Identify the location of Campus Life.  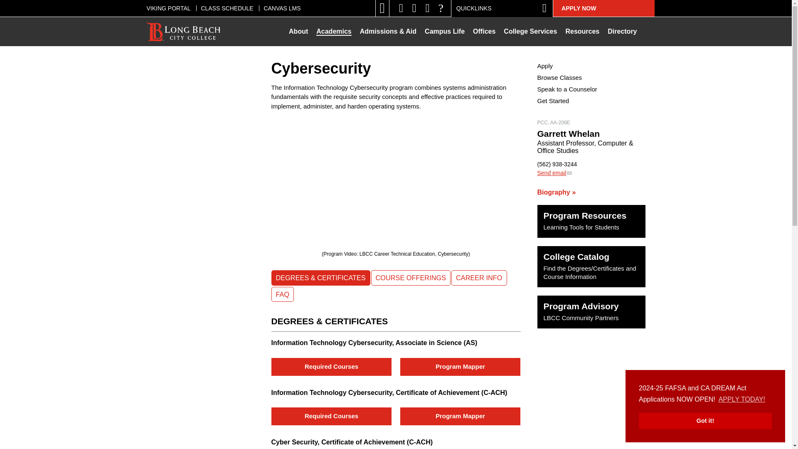
(444, 32).